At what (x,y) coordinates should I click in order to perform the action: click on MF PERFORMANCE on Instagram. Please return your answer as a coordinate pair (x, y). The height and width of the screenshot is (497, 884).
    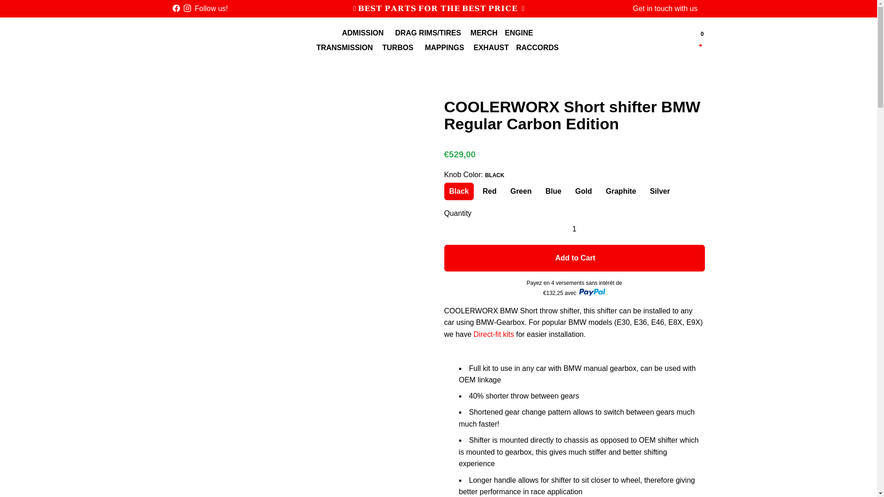
    Looking at the image, I should click on (187, 8).